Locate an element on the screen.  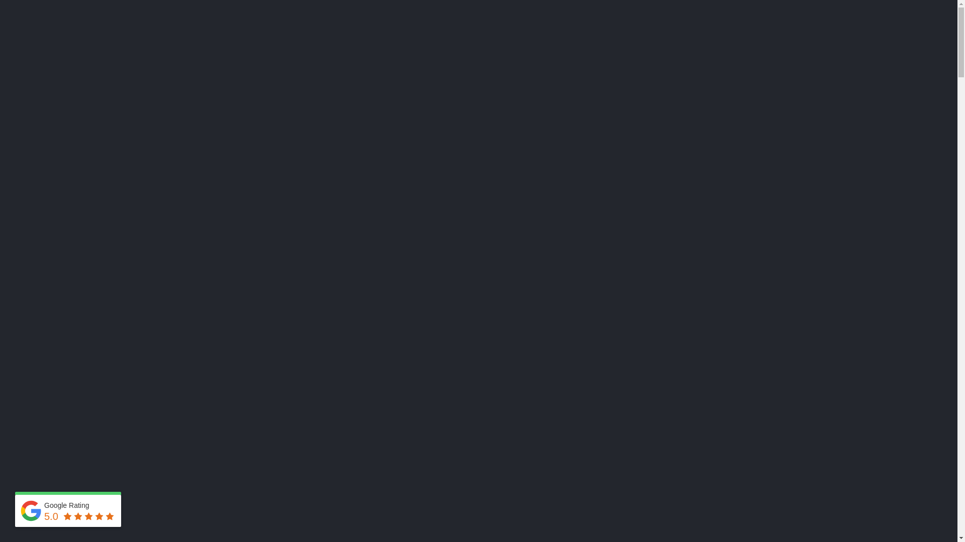
Blog is located at coordinates (672, 41).